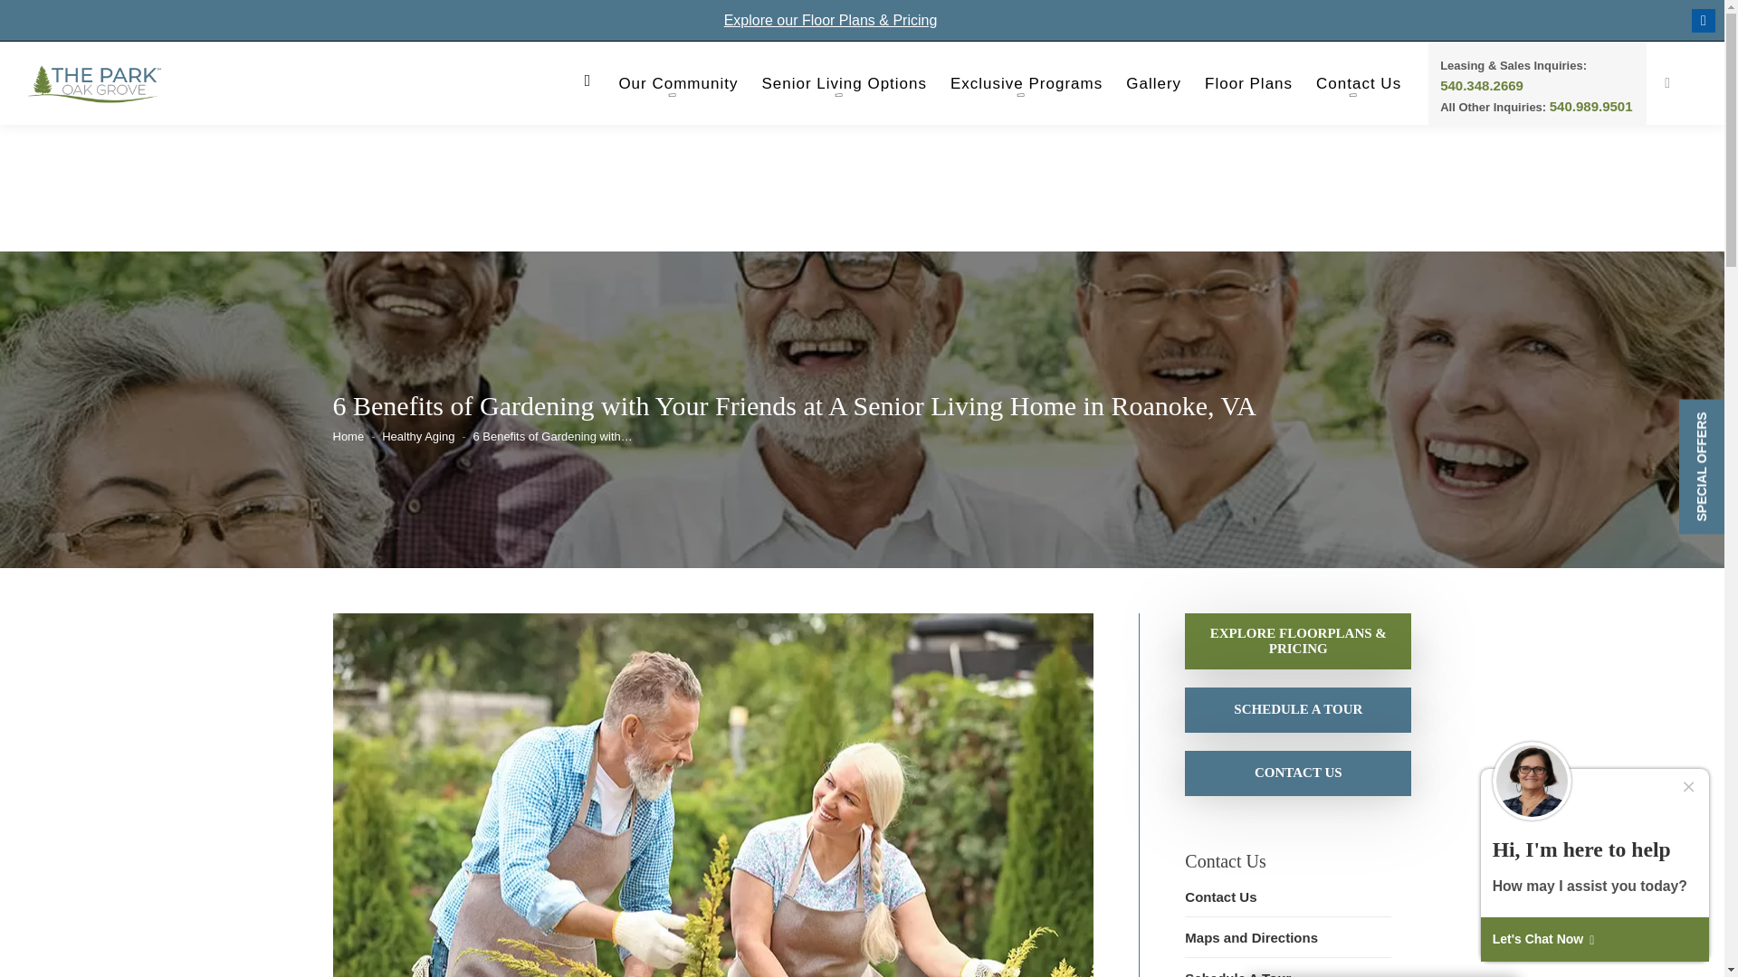  Describe the element at coordinates (1591, 107) in the screenshot. I see `540.989.9501` at that location.